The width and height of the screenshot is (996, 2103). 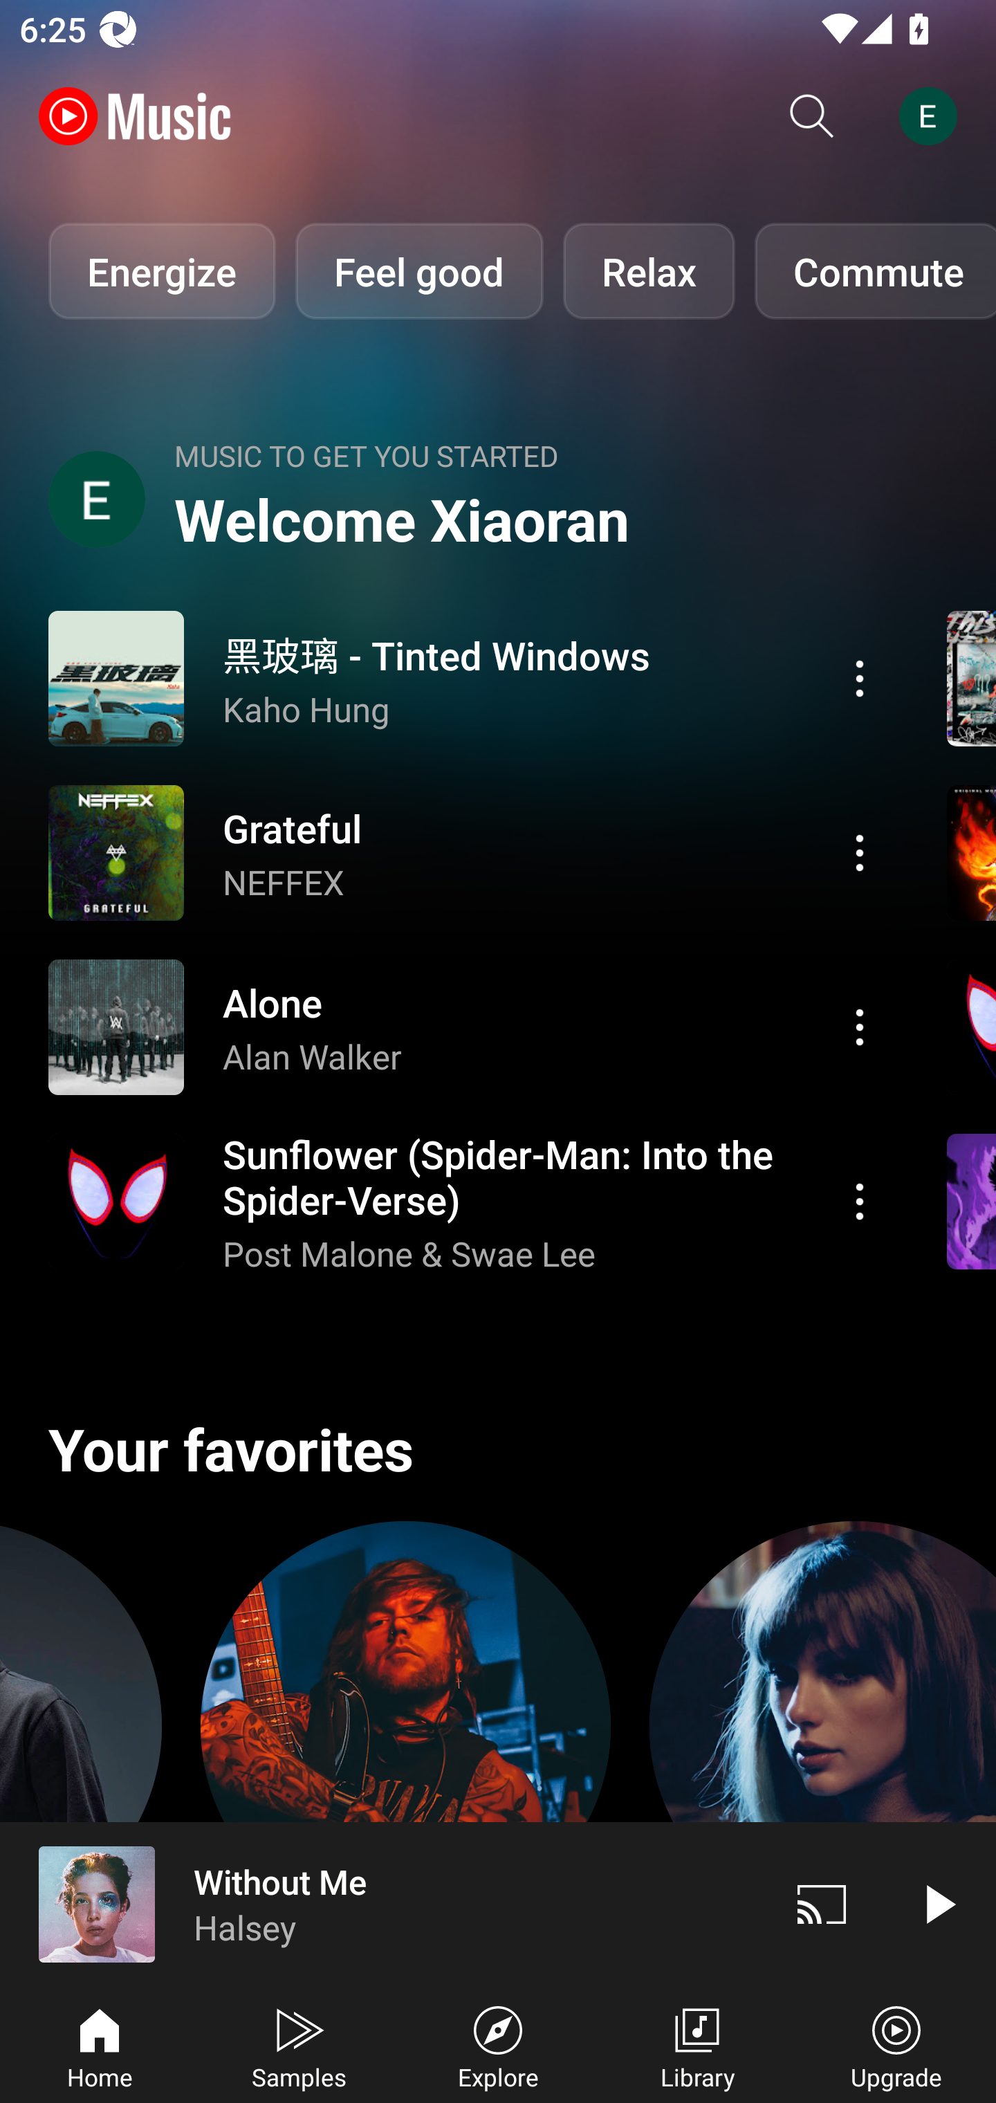 I want to click on Cast. Disconnected, so click(x=822, y=1904).